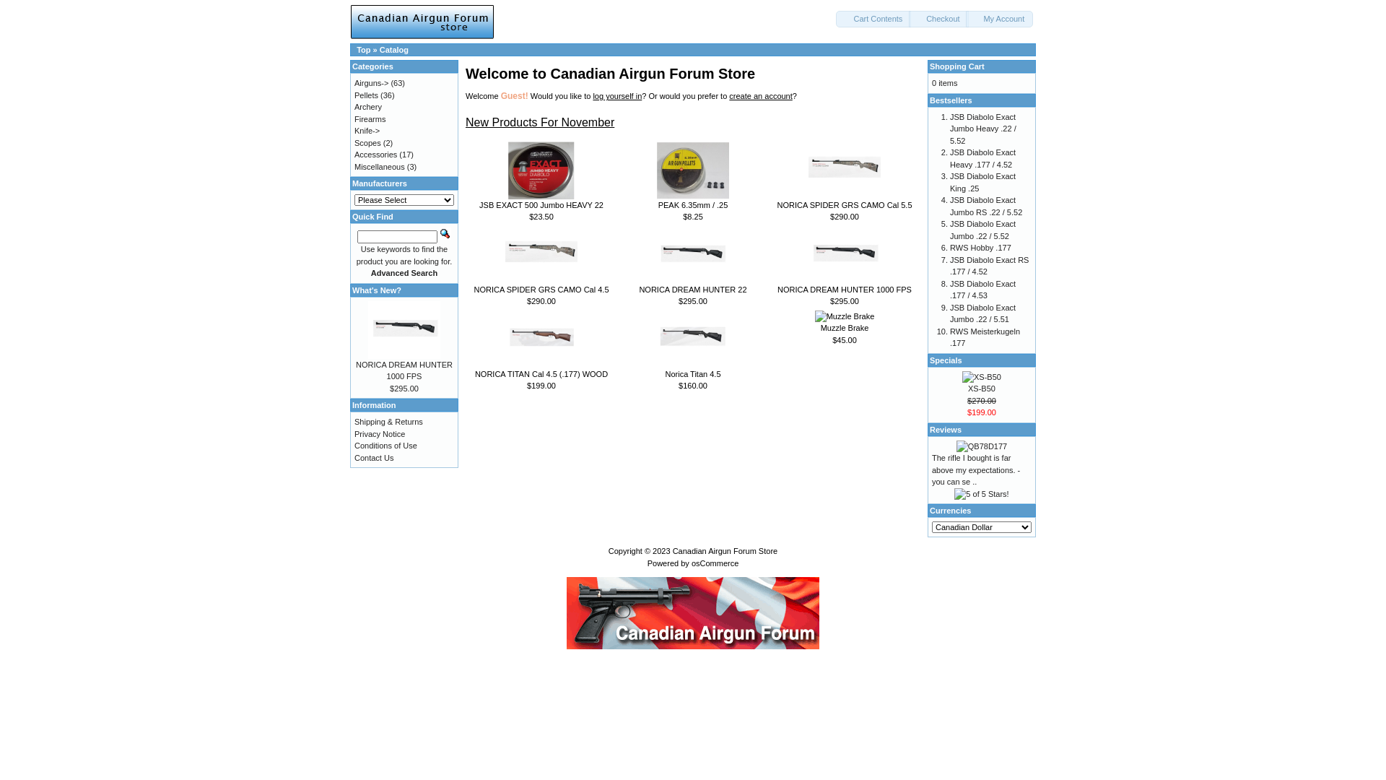  Describe the element at coordinates (985, 337) in the screenshot. I see `RWS Meisterkugeln .177` at that location.